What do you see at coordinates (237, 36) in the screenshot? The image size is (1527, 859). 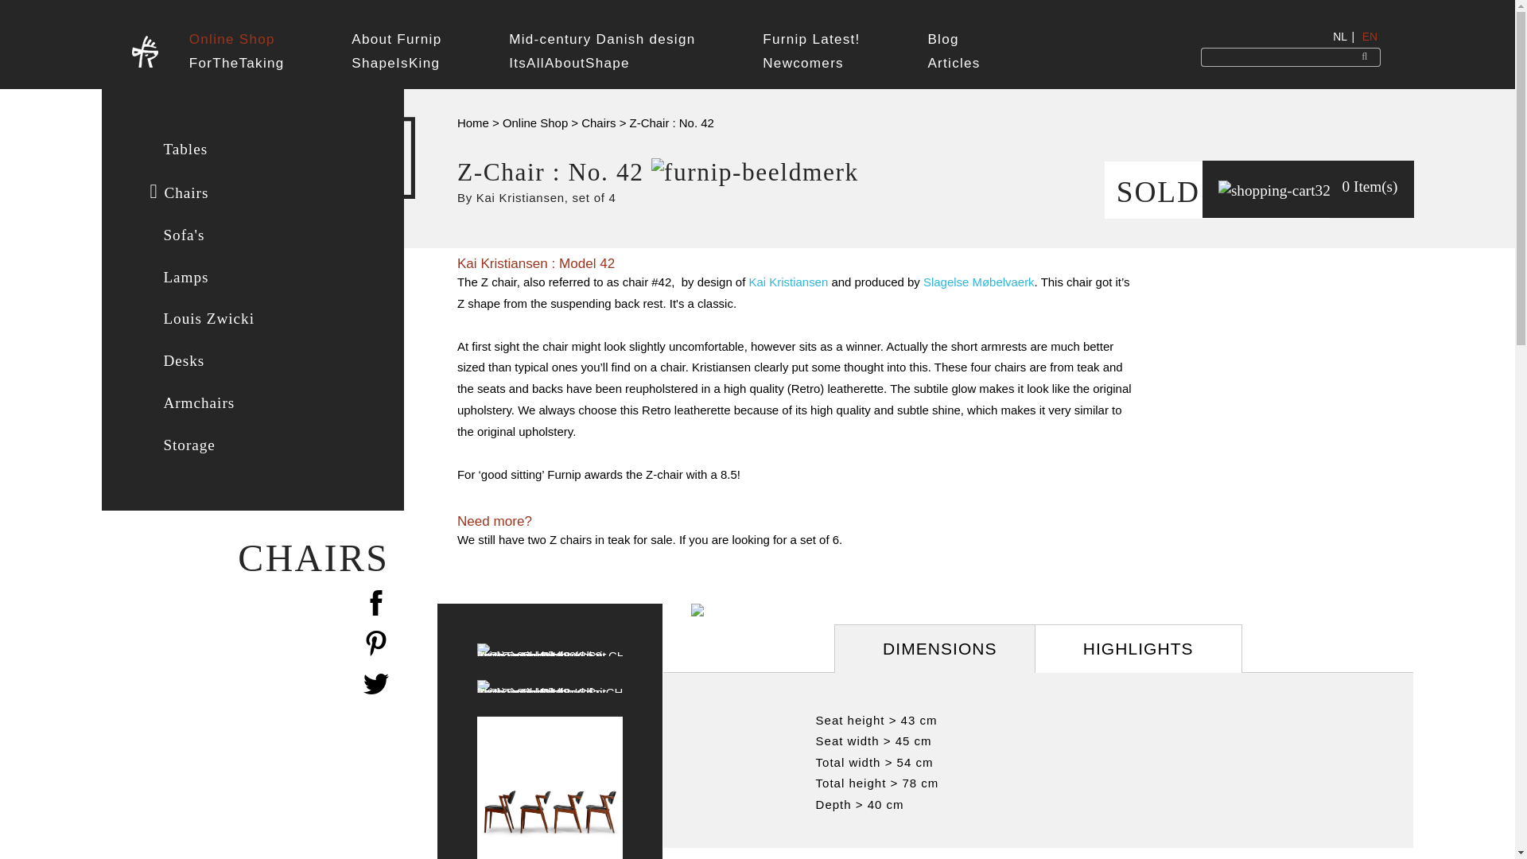 I see `Online Shop` at bounding box center [237, 36].